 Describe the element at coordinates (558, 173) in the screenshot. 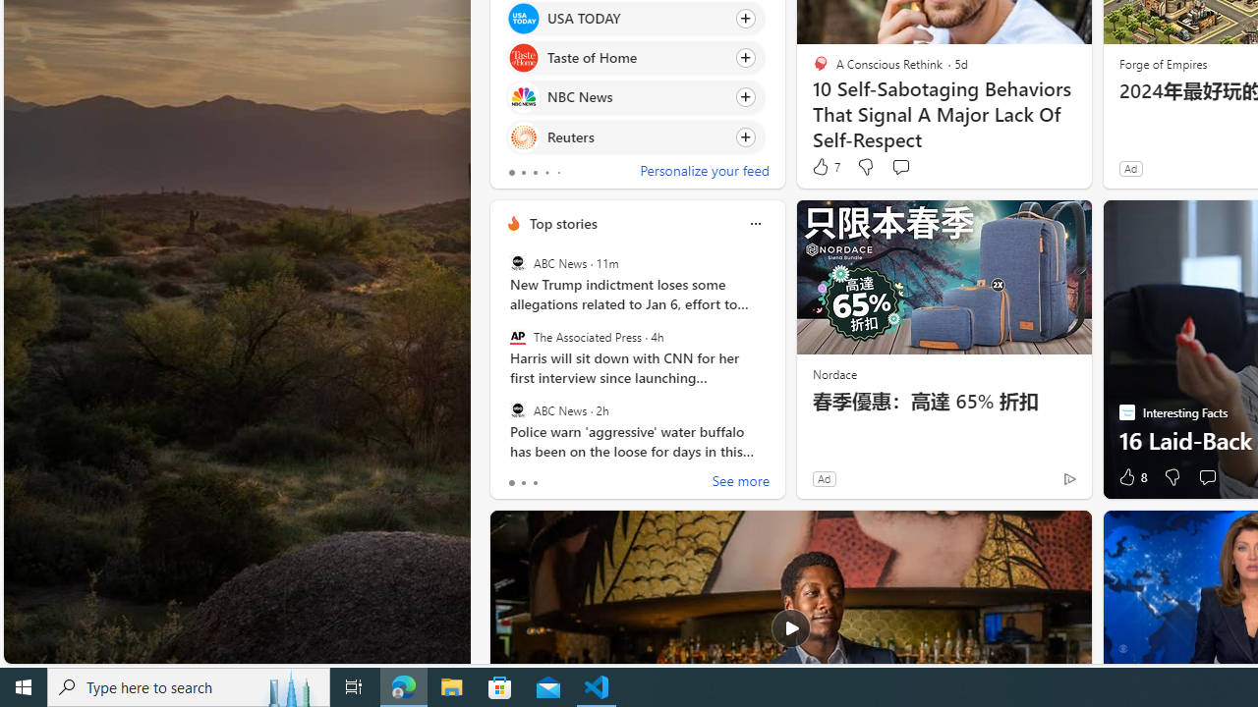

I see `tab-4` at that location.